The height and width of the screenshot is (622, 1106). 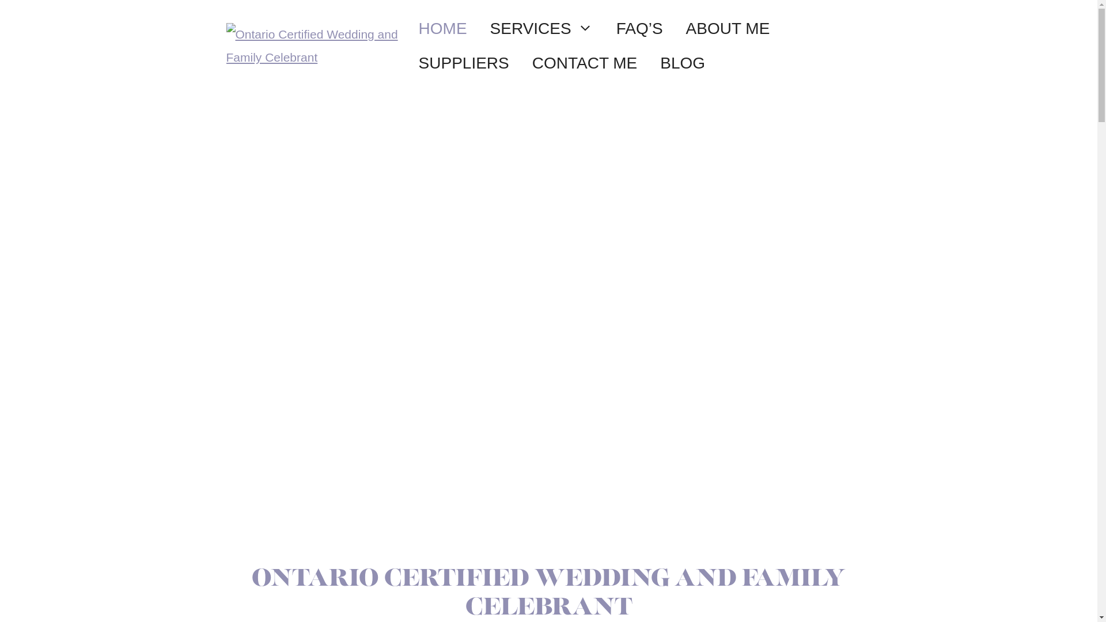 What do you see at coordinates (464, 63) in the screenshot?
I see `SUPPLIERS` at bounding box center [464, 63].